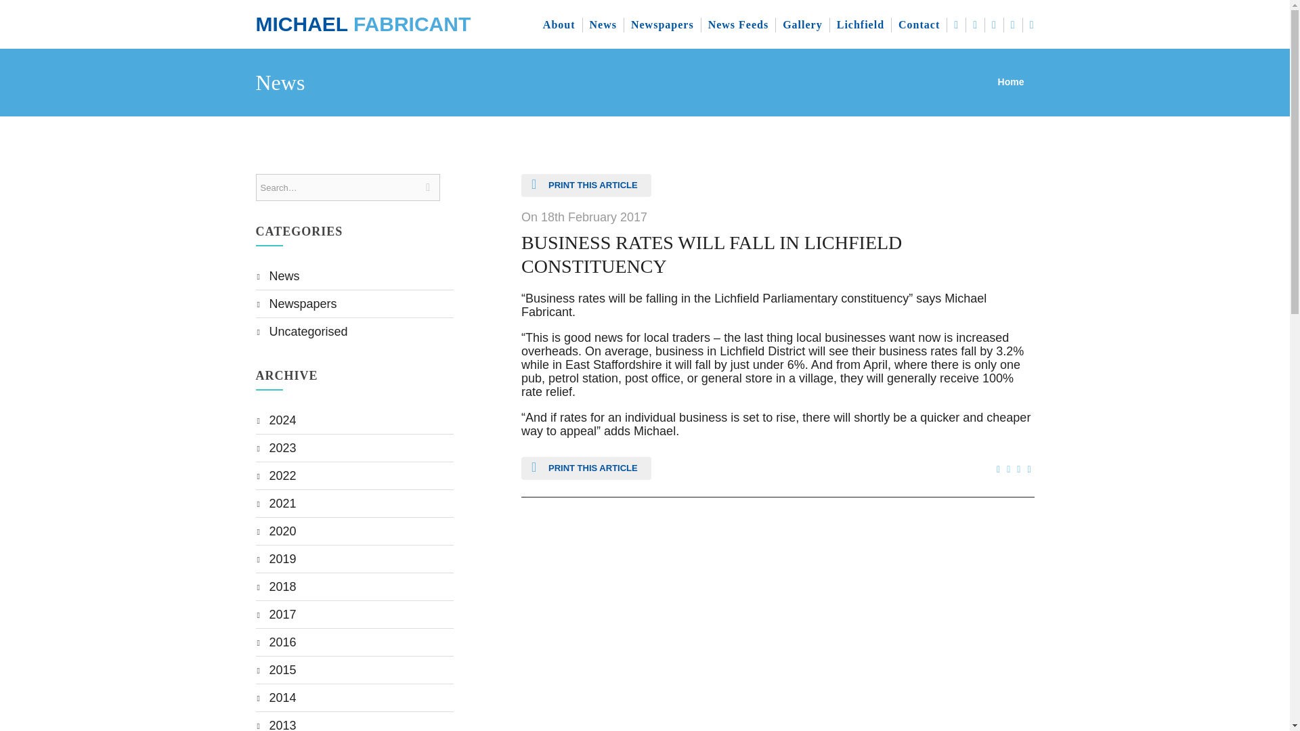  What do you see at coordinates (303, 303) in the screenshot?
I see `Newspapers` at bounding box center [303, 303].